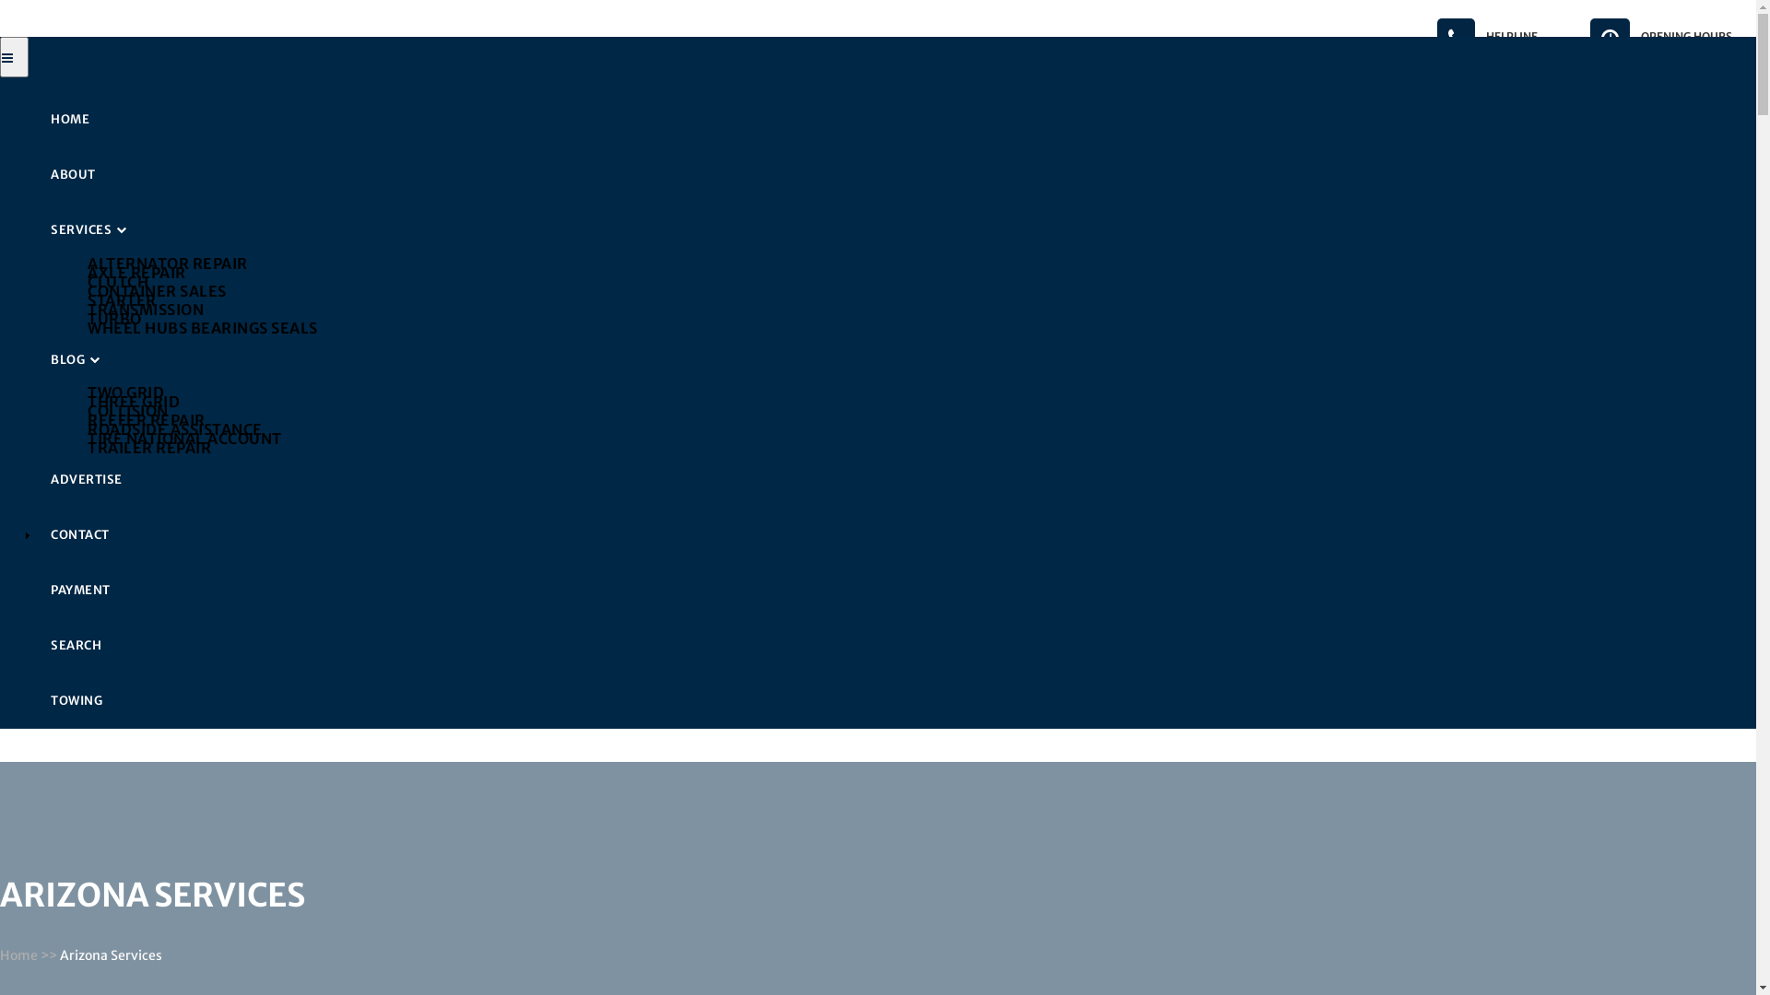 The width and height of the screenshot is (1770, 995). I want to click on TRAILER REPAIR, so click(914, 448).